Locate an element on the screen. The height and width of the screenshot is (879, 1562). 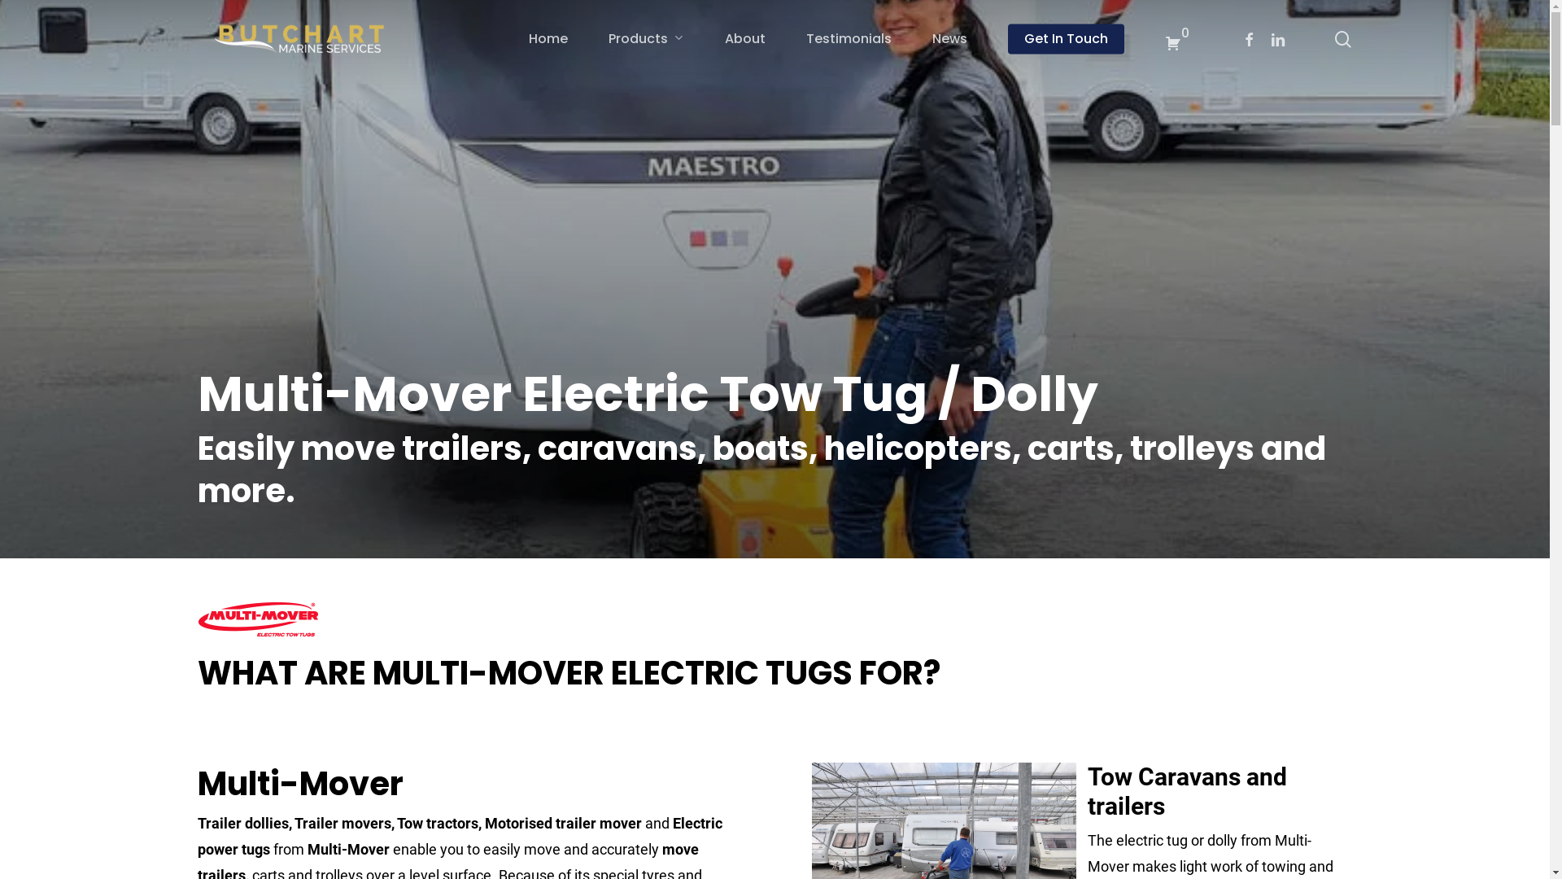
Brownell: Boat Stands is located at coordinates (945, 557).